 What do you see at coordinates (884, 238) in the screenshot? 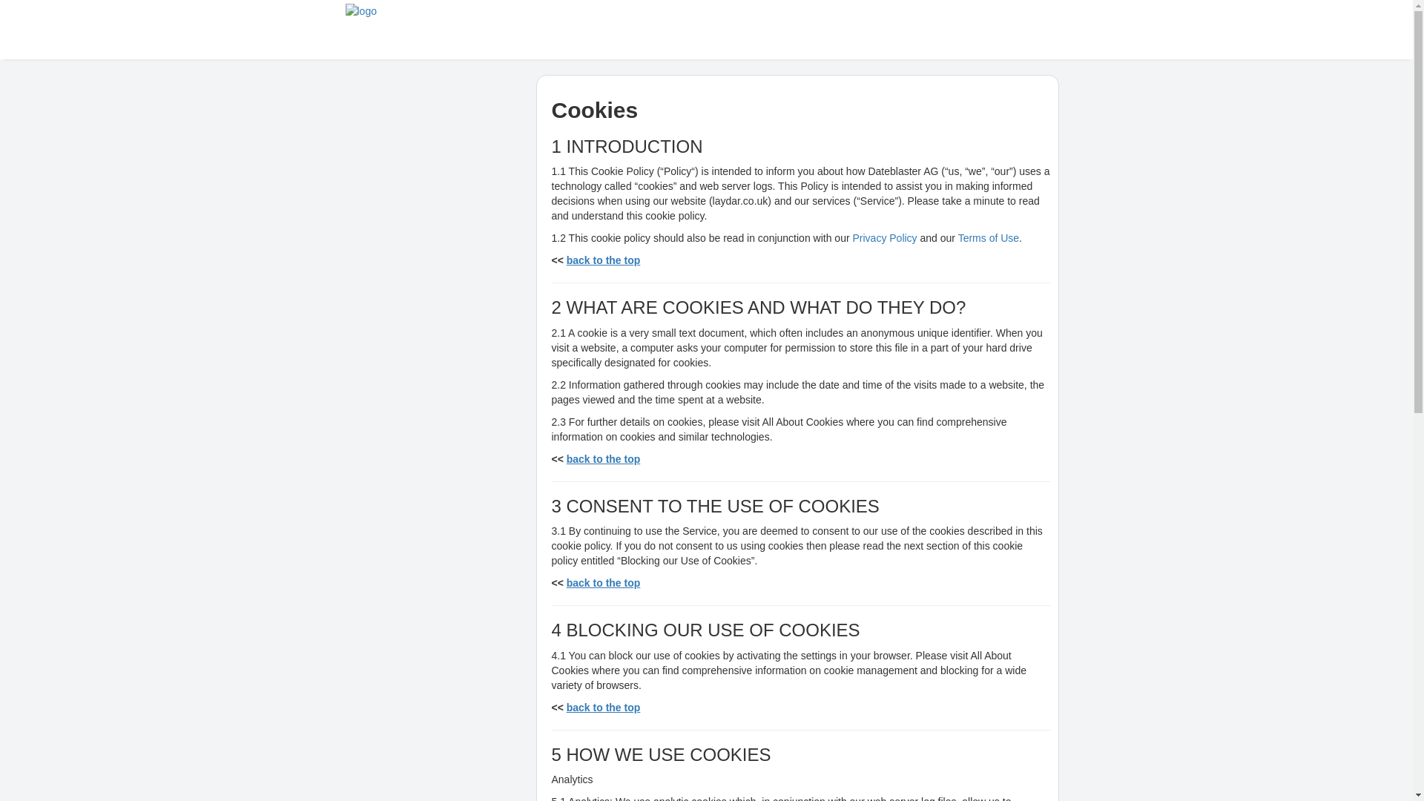
I see `Privacy Policy` at bounding box center [884, 238].